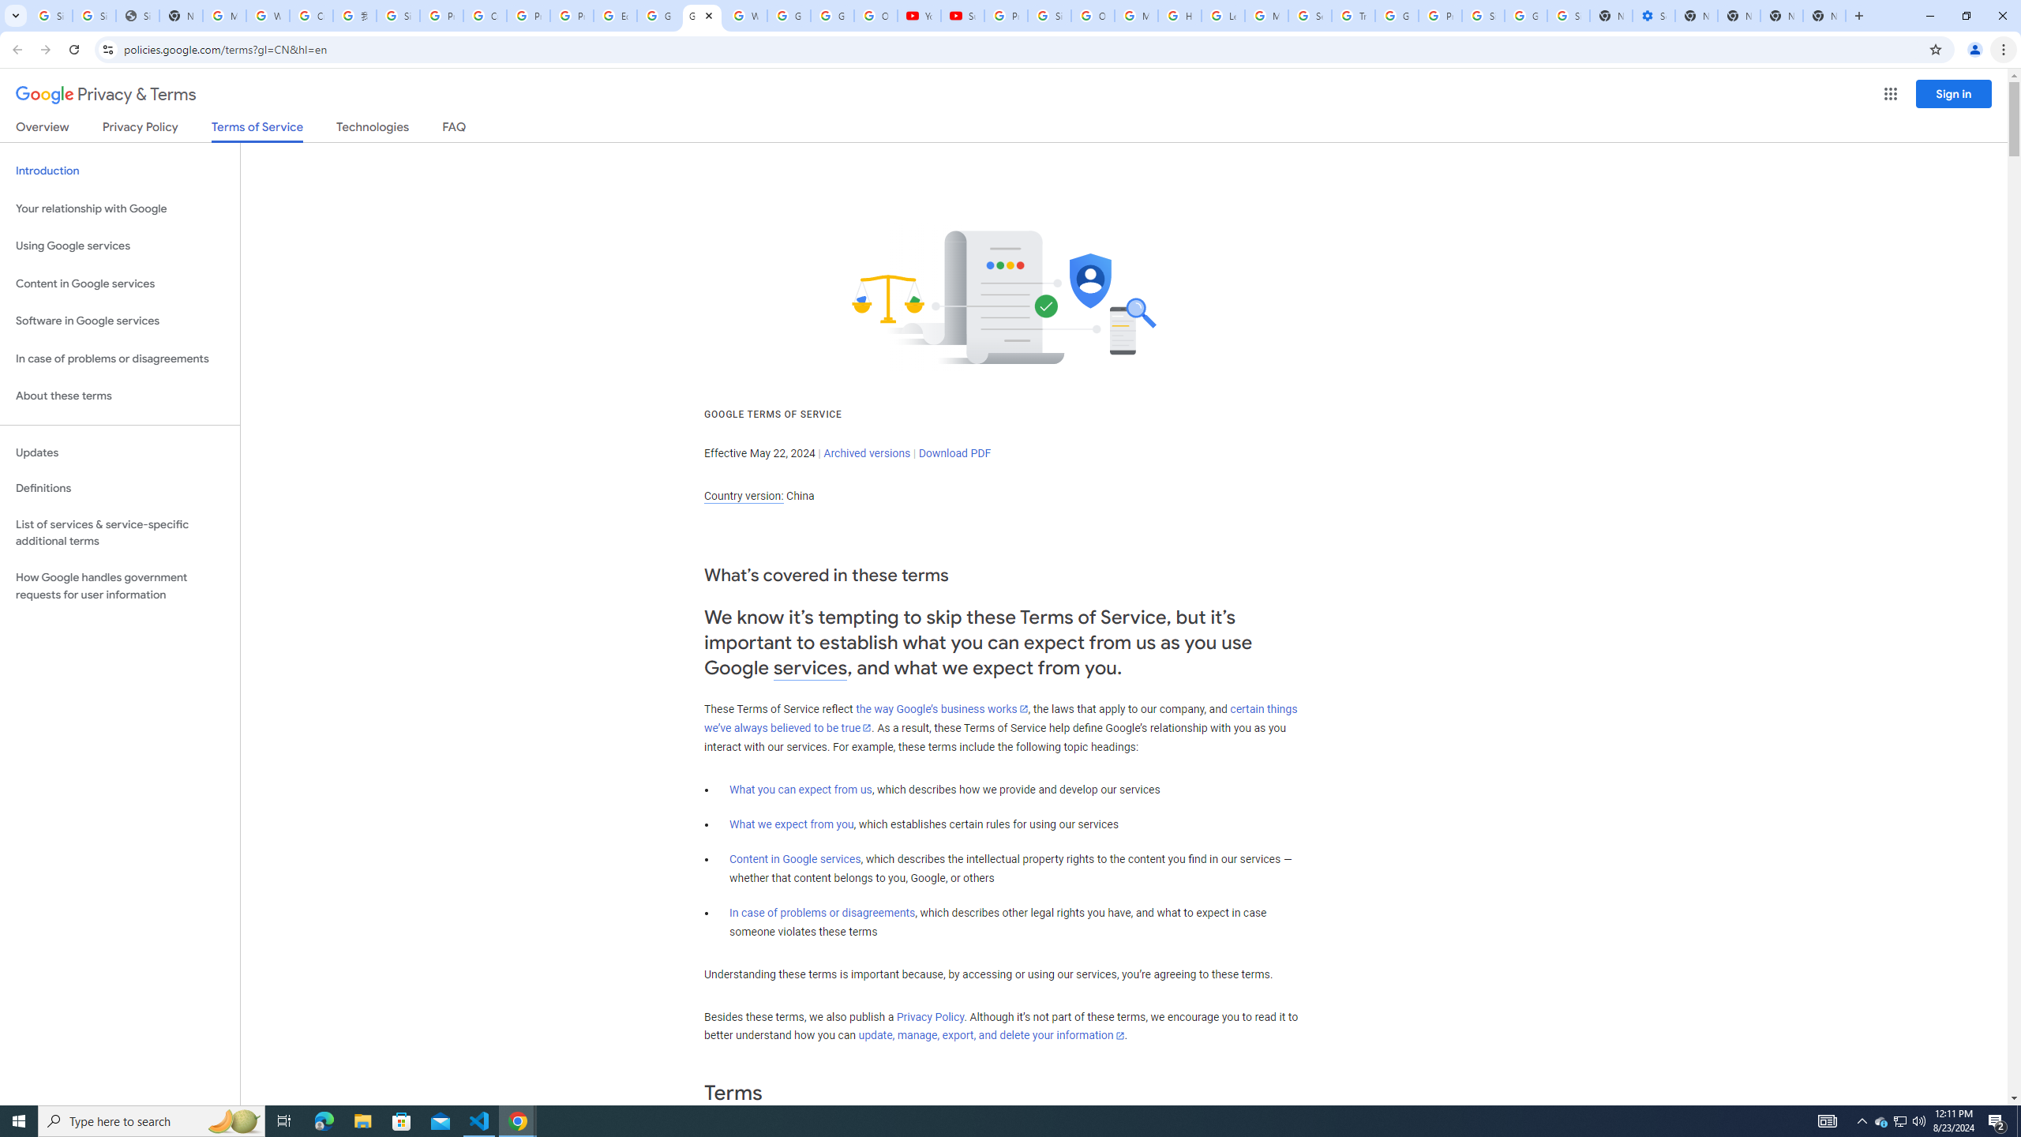 The height and width of the screenshot is (1137, 2021). What do you see at coordinates (1568, 16) in the screenshot?
I see `Sign in - Google Accounts` at bounding box center [1568, 16].